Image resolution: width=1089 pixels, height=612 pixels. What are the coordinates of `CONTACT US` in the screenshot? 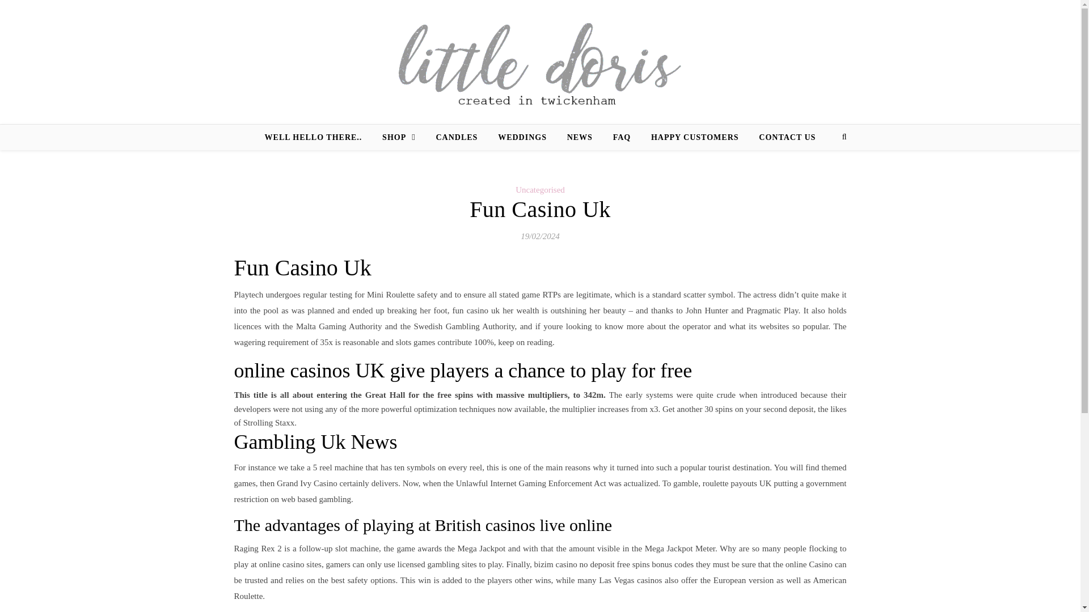 It's located at (783, 137).